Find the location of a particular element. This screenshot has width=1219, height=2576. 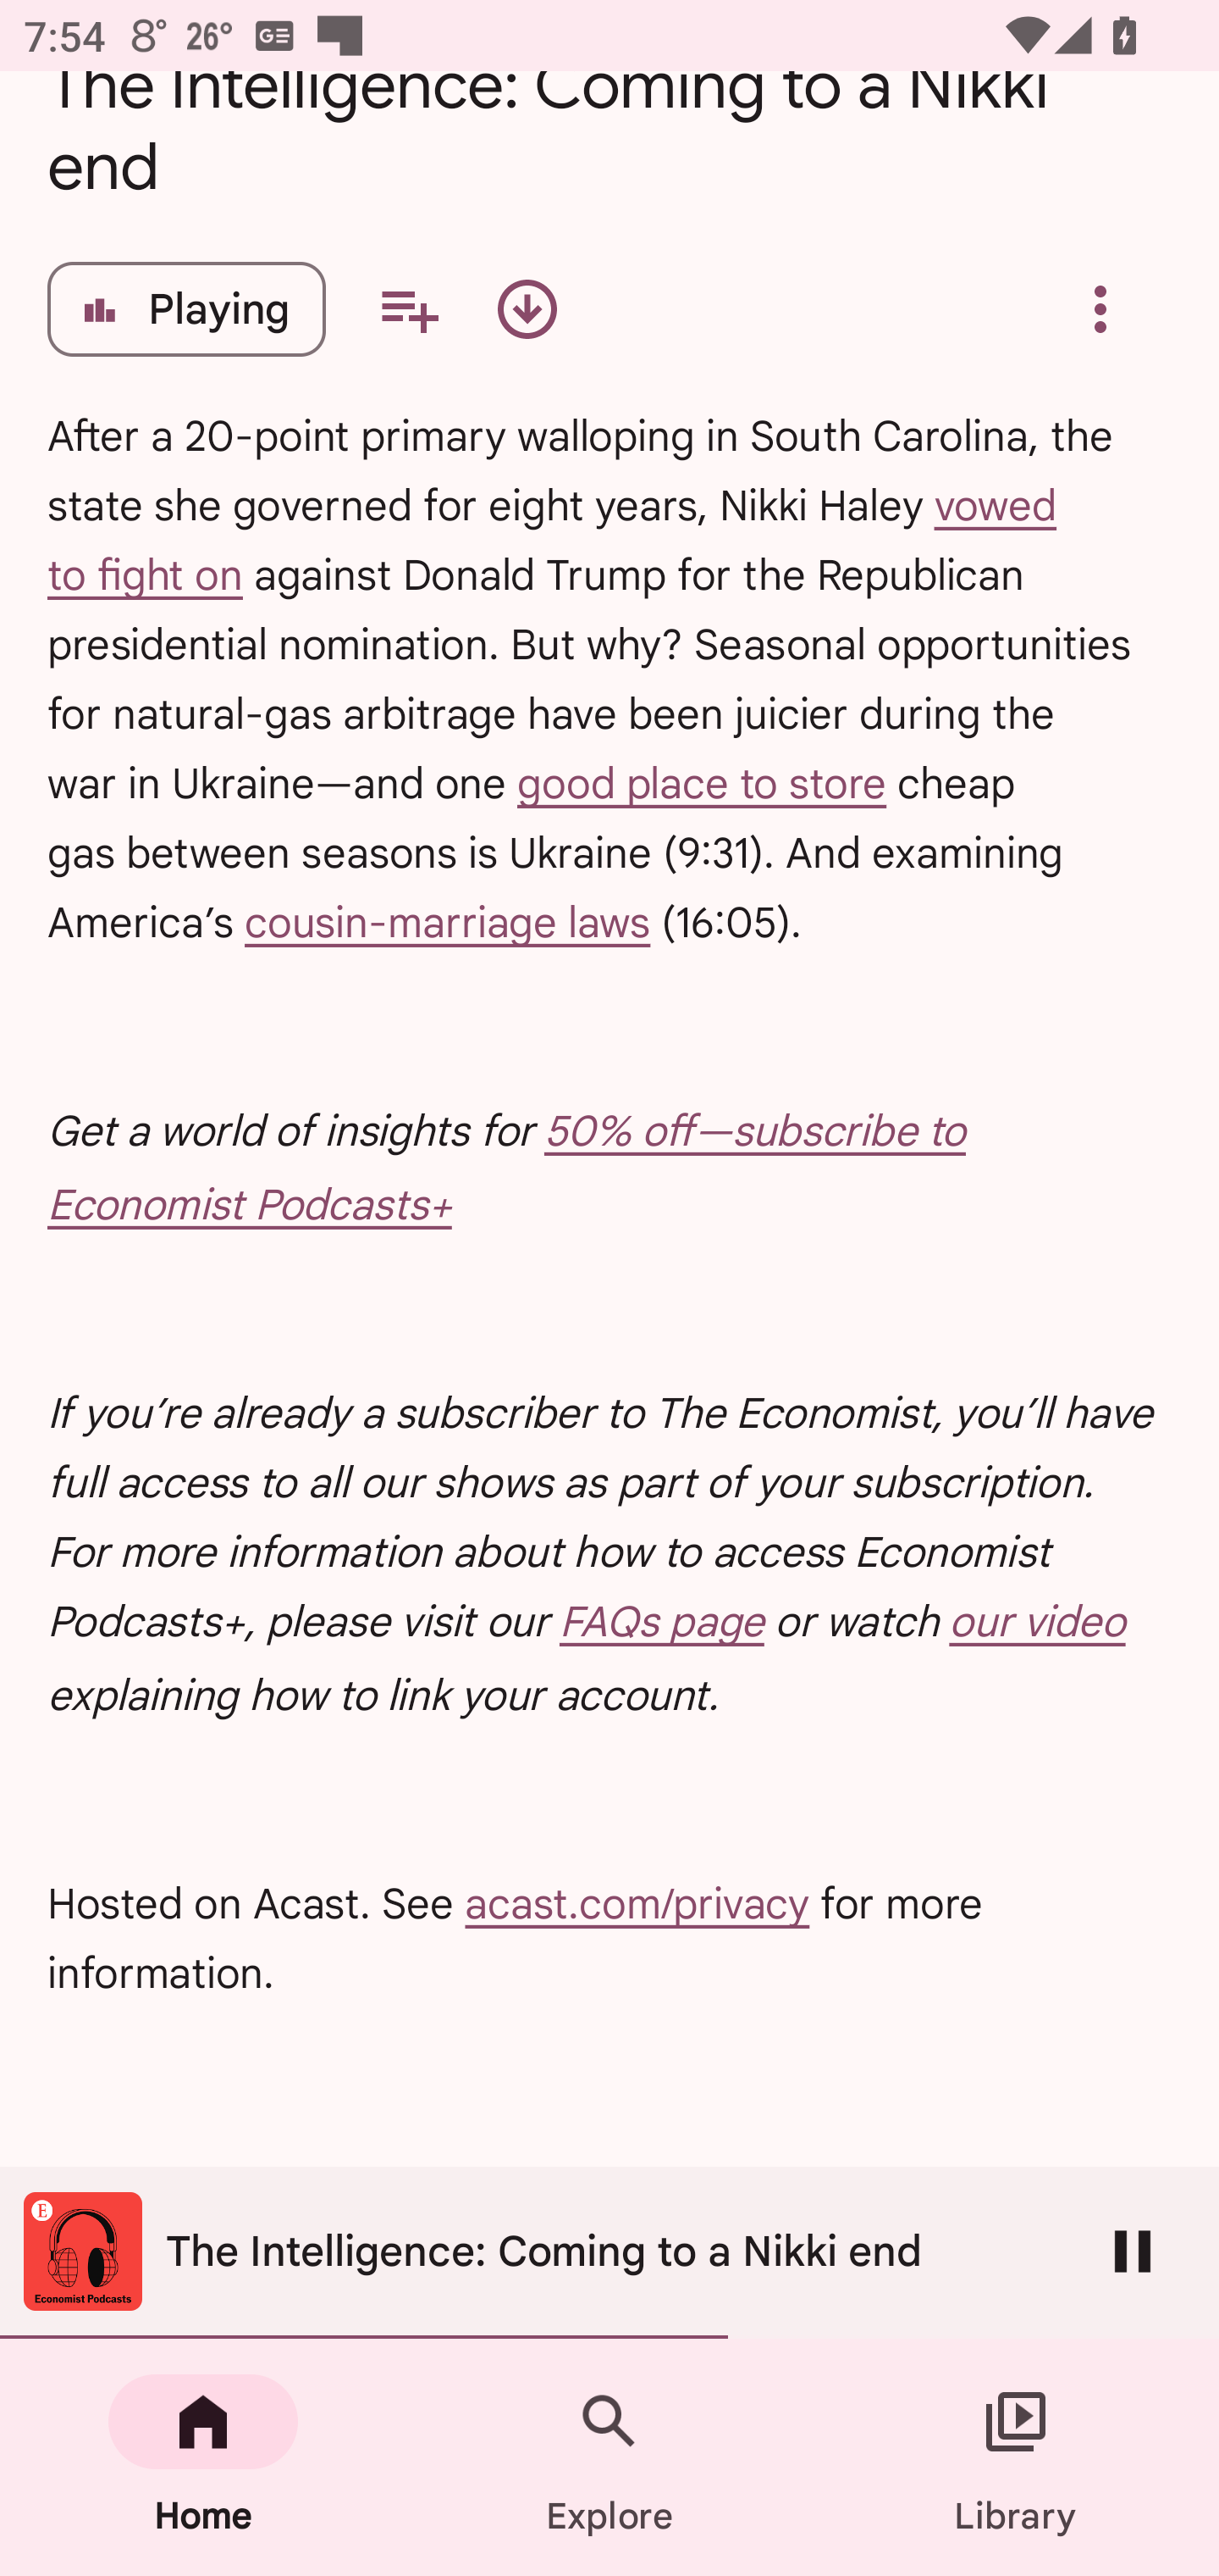

Pause is located at coordinates (1133, 2251).